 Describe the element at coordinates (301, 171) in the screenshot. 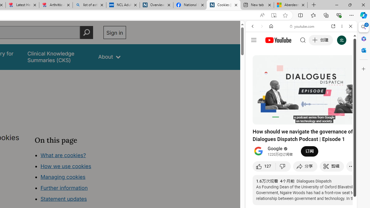

I see `Trailer #2 [HD]` at that location.